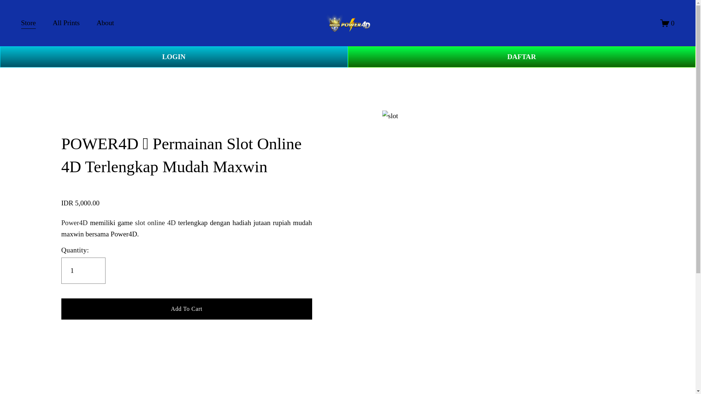  Describe the element at coordinates (667, 23) in the screenshot. I see `0` at that location.